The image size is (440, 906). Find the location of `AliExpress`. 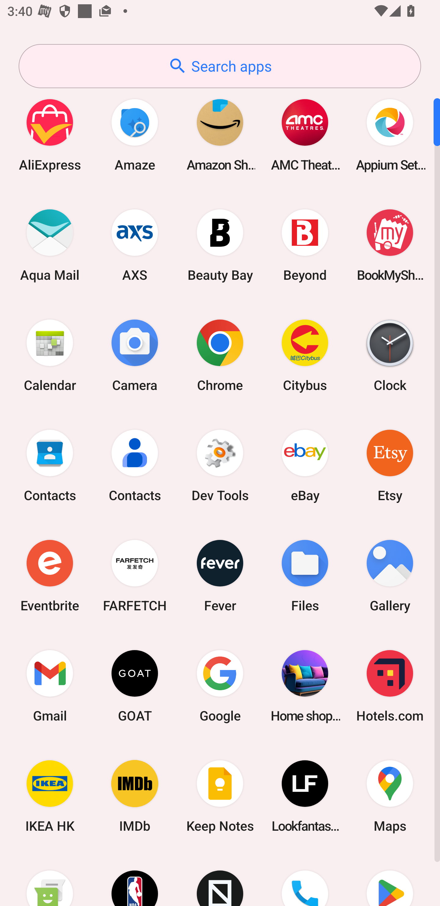

AliExpress is located at coordinates (50, 135).